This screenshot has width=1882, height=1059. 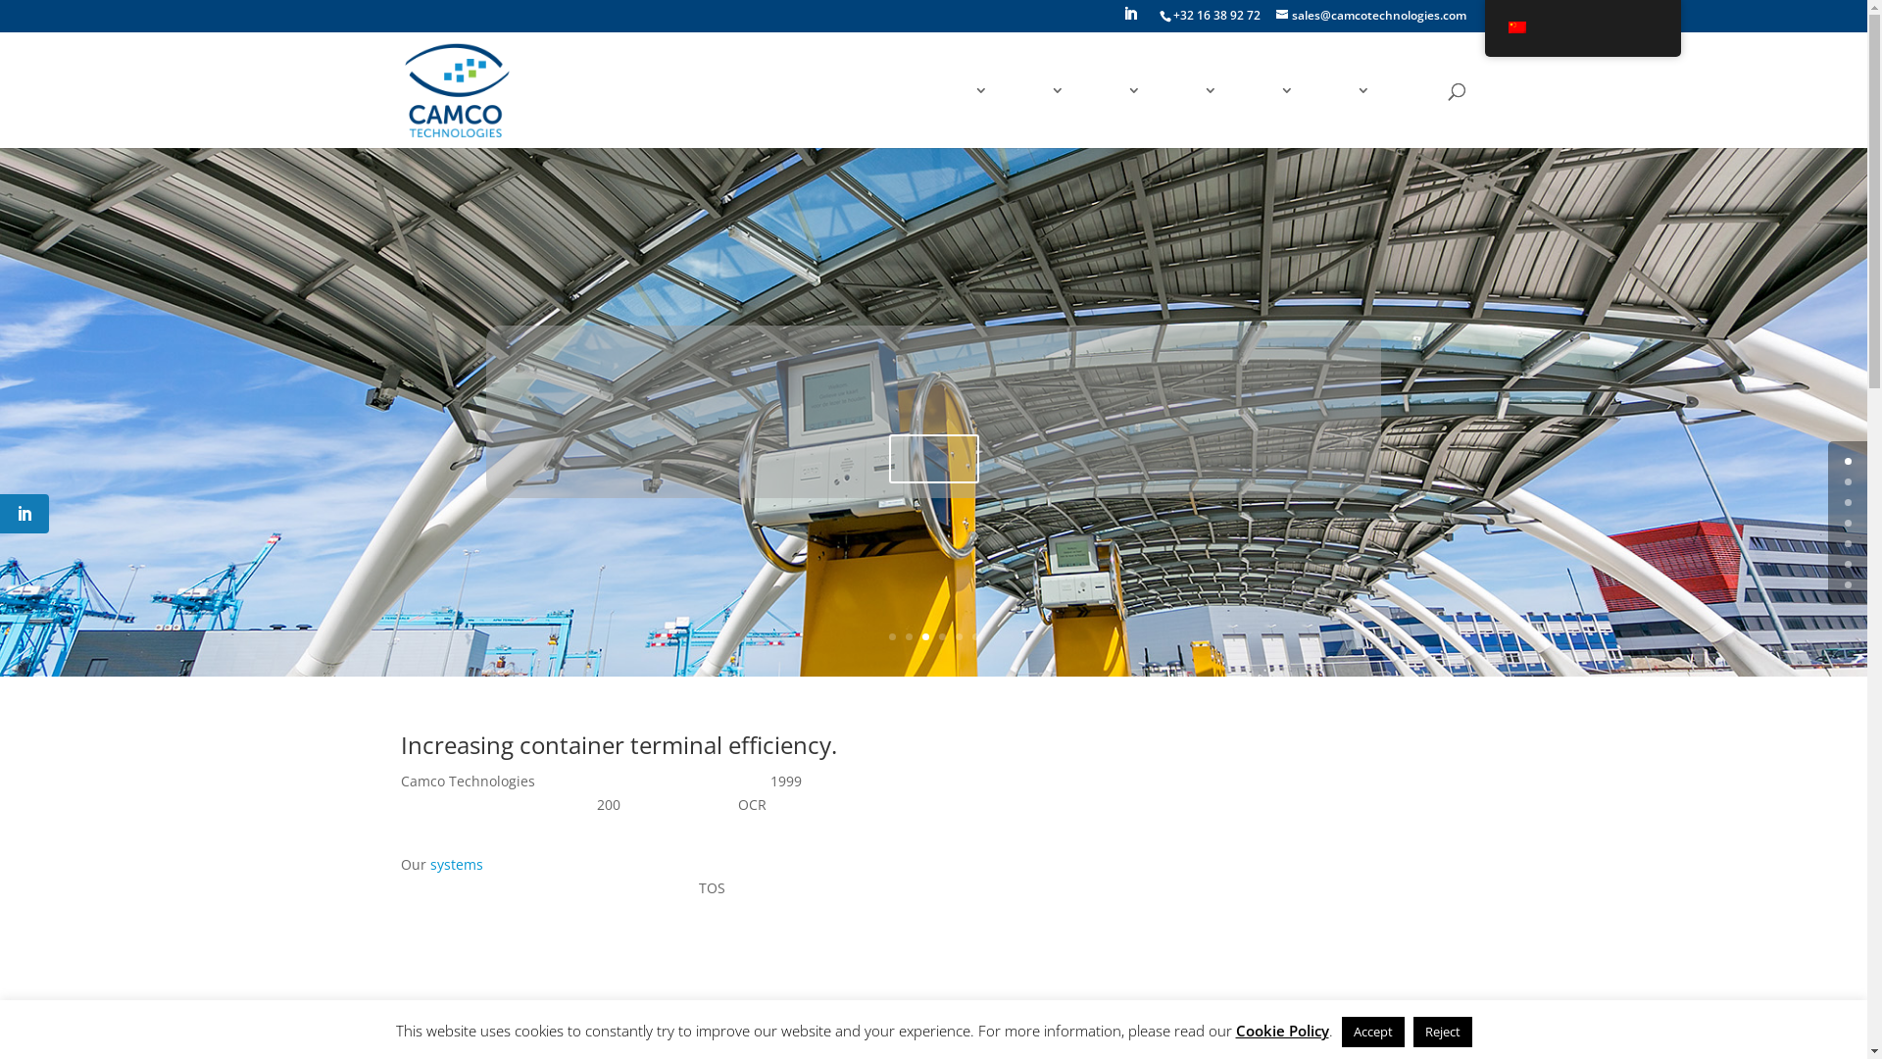 What do you see at coordinates (1849, 461) in the screenshot?
I see `0` at bounding box center [1849, 461].